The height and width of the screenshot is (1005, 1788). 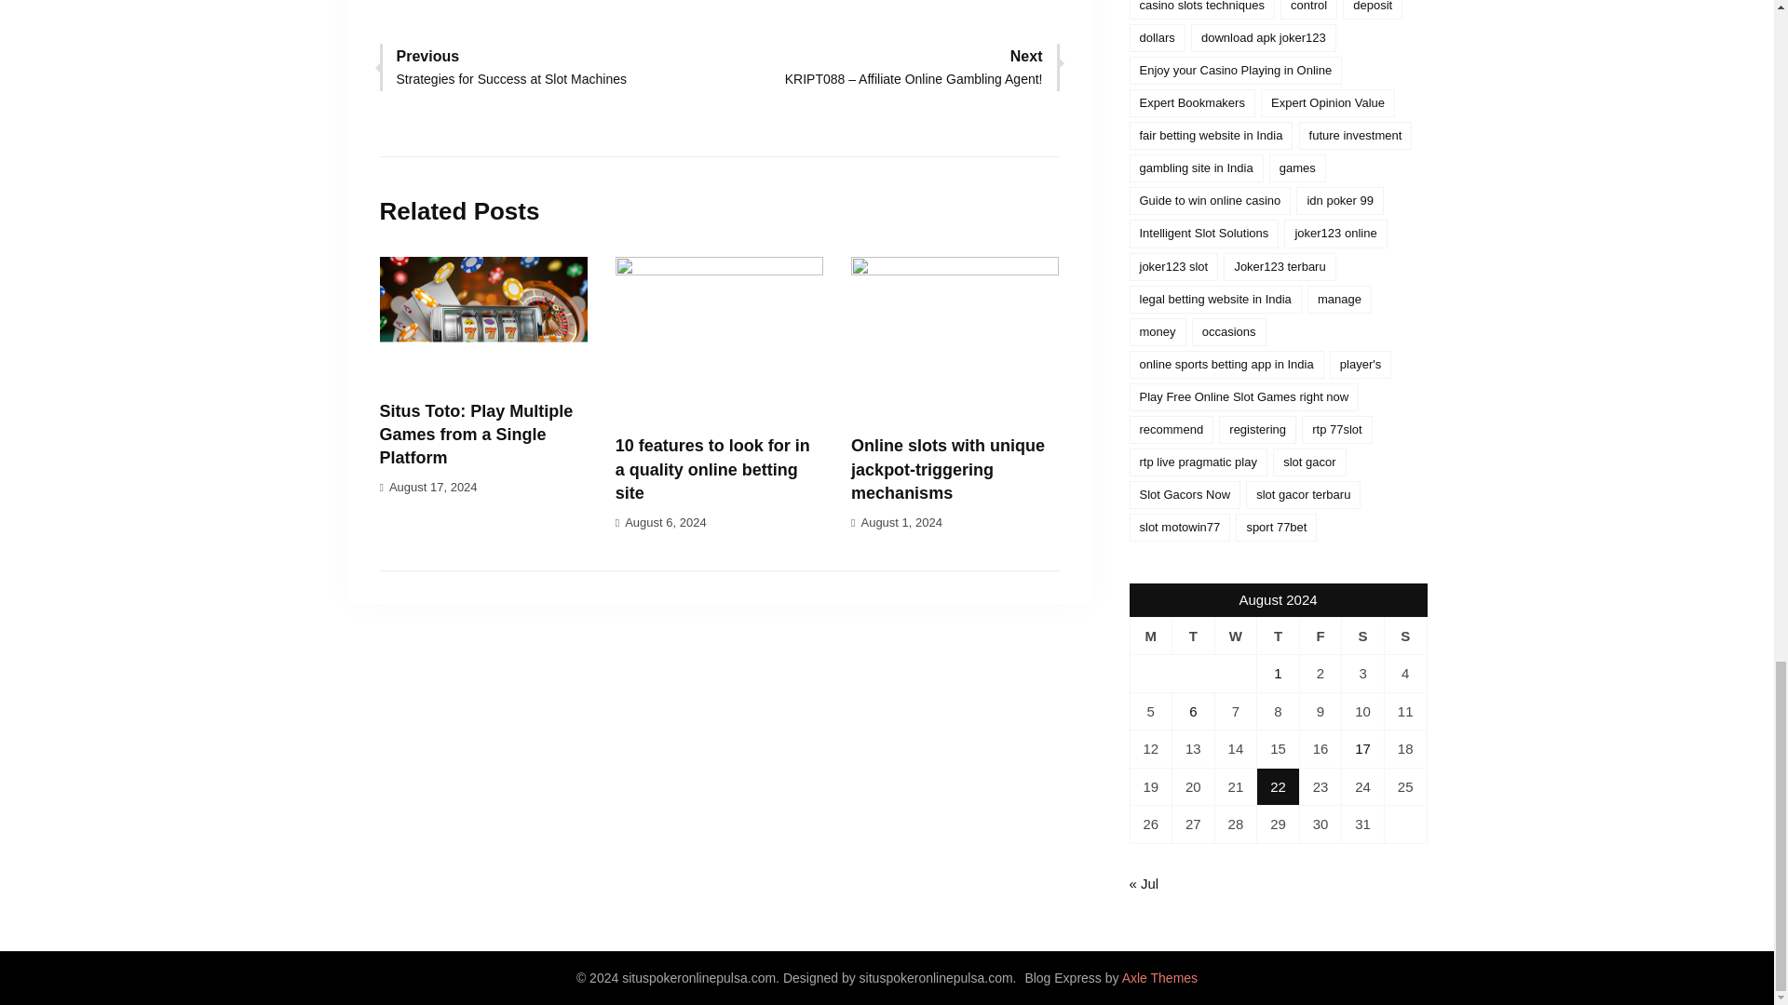 I want to click on Wednesday, so click(x=1235, y=636).